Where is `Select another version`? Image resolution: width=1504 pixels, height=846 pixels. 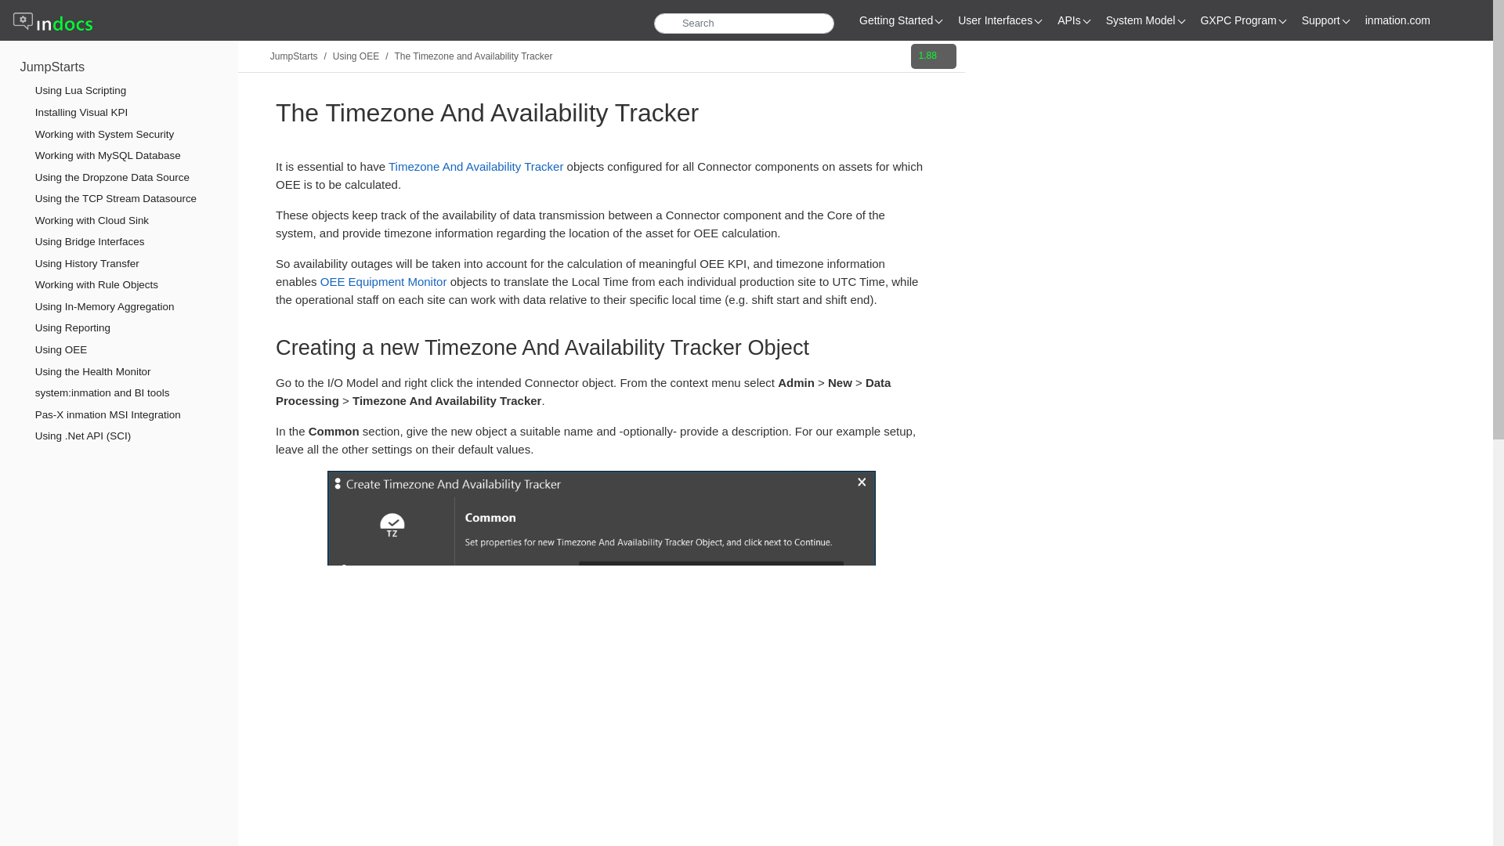
Select another version is located at coordinates (933, 56).